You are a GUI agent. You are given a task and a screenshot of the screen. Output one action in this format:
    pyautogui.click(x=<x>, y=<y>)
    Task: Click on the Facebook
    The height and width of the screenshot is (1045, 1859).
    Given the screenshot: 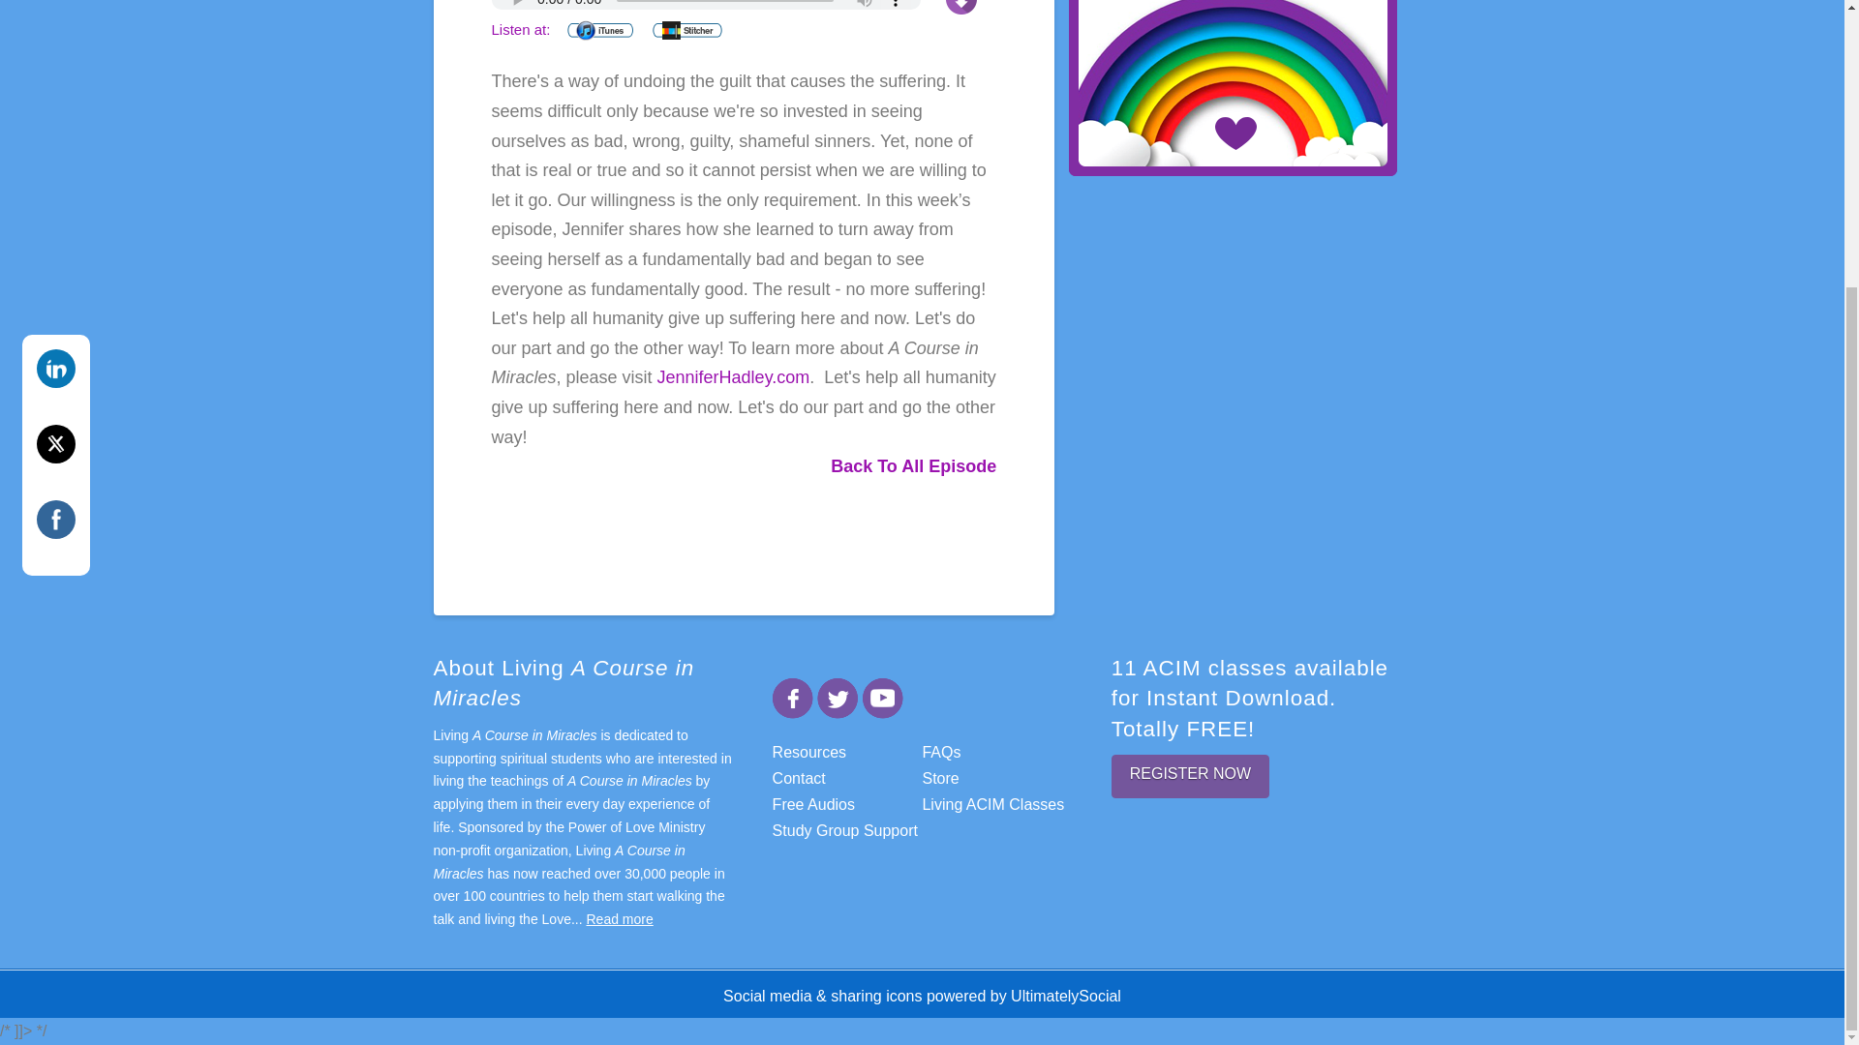 What is the action you would take?
    pyautogui.click(x=56, y=135)
    